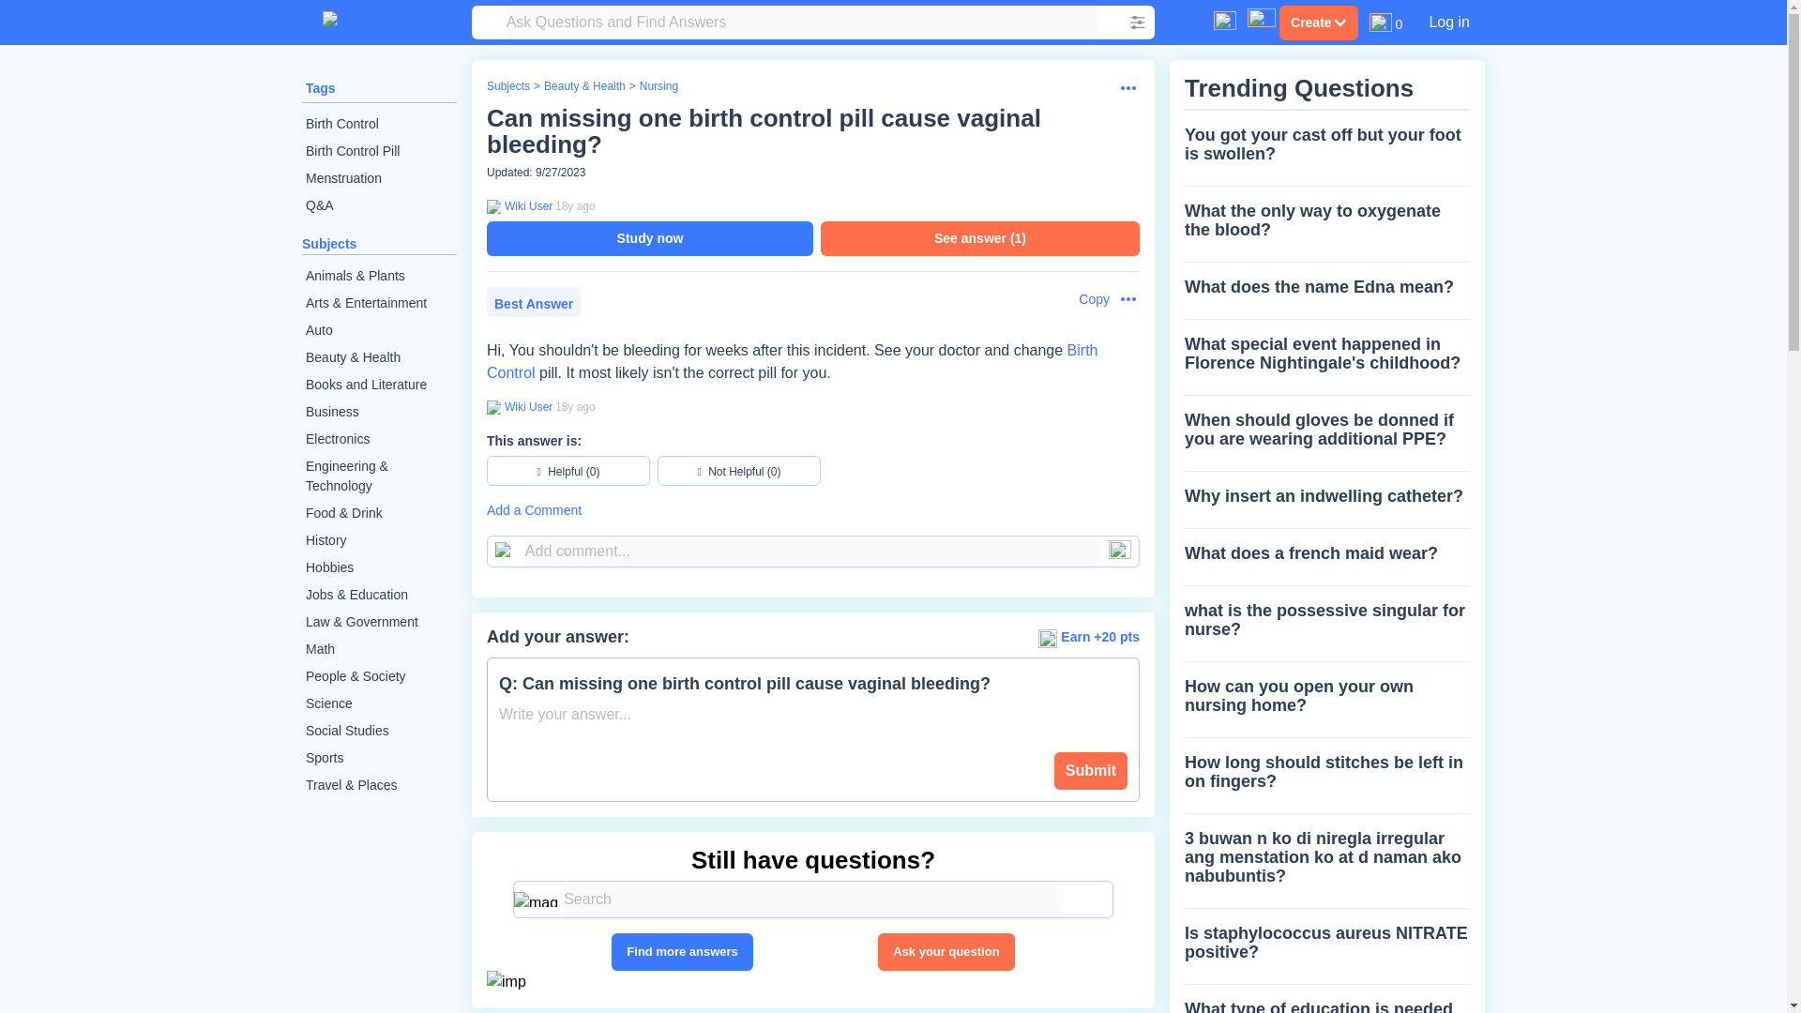 This screenshot has width=1801, height=1013. I want to click on Birth Control, so click(379, 124).